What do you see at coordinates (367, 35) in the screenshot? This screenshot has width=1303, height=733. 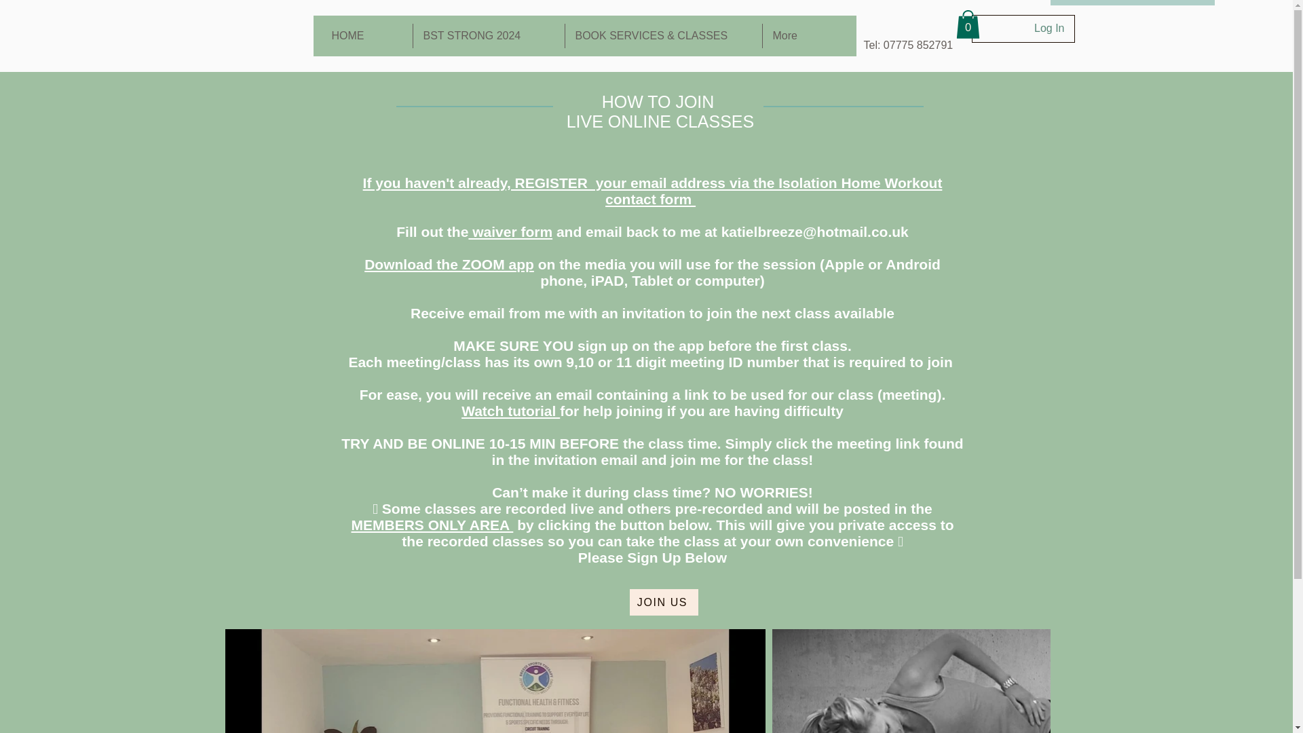 I see `HOME` at bounding box center [367, 35].